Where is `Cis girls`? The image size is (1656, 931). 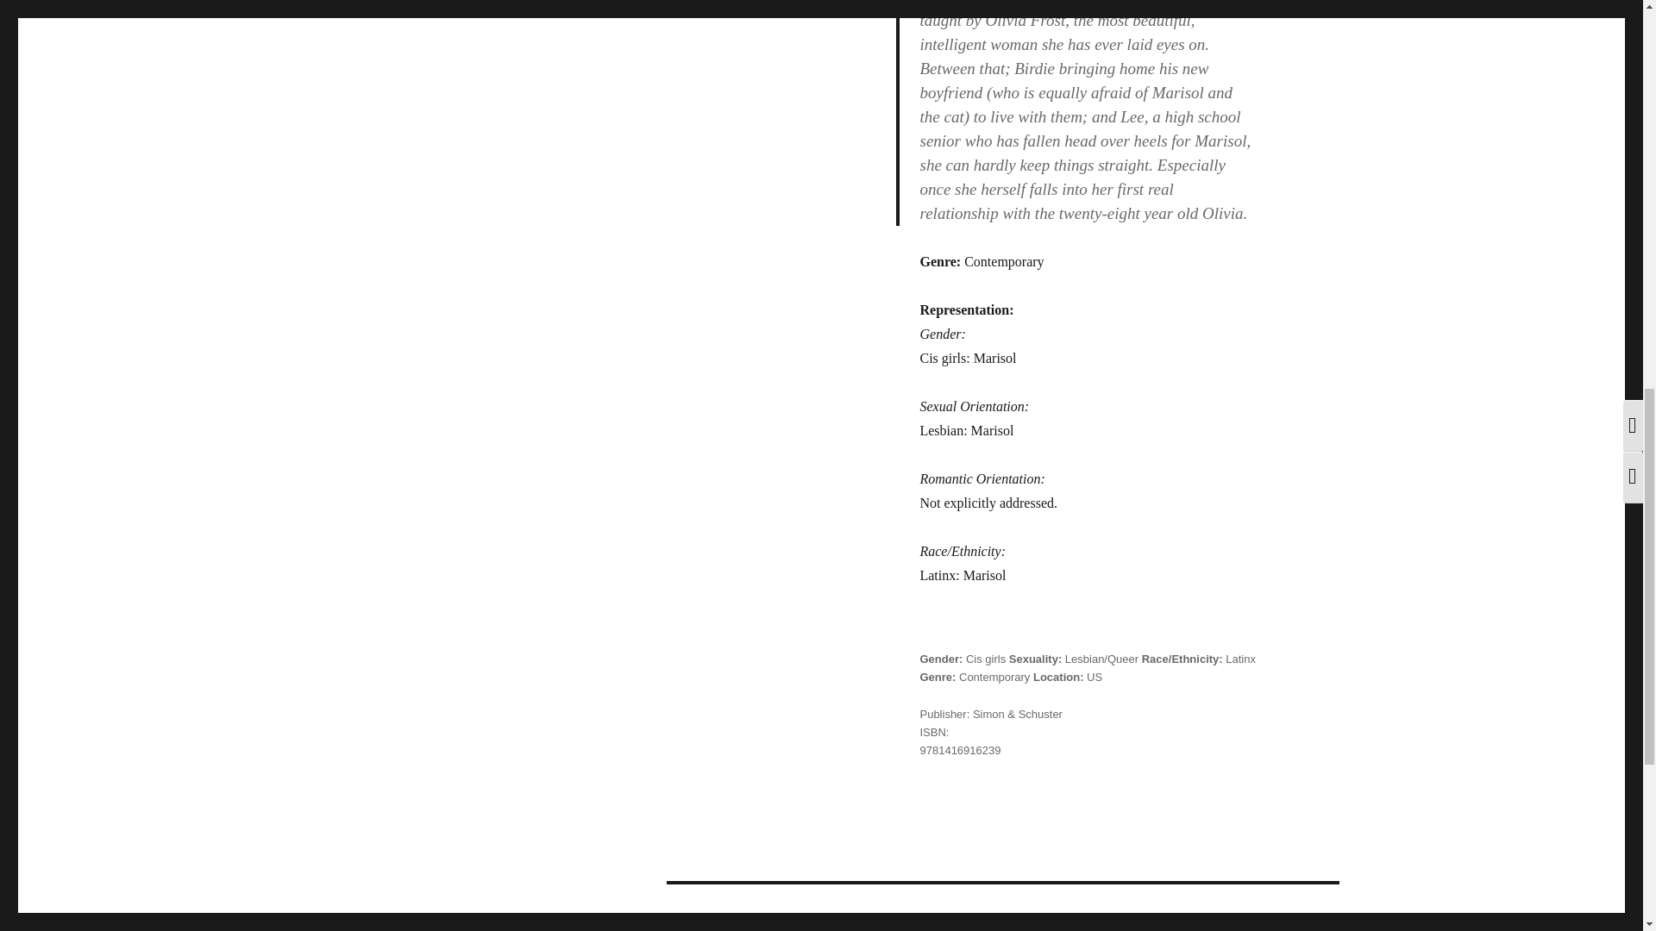 Cis girls is located at coordinates (985, 659).